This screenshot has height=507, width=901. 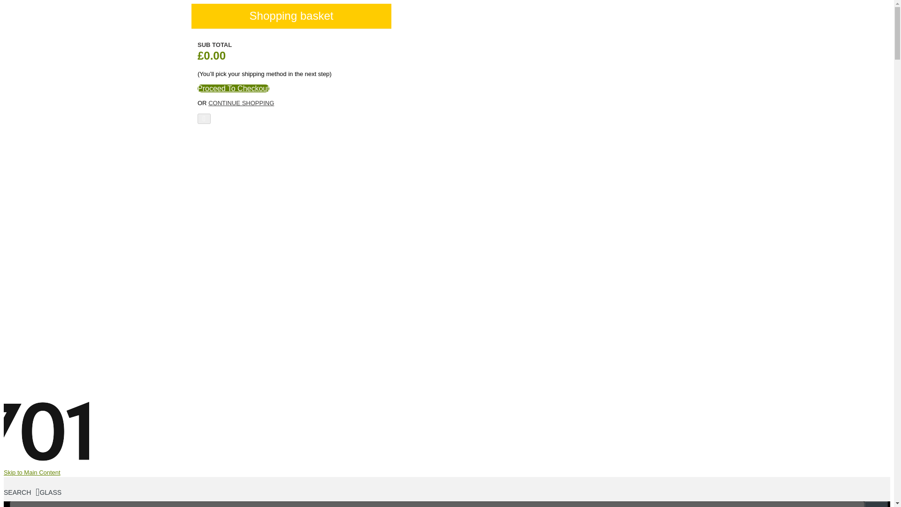 I want to click on Proceed To Checkout, so click(x=233, y=88).